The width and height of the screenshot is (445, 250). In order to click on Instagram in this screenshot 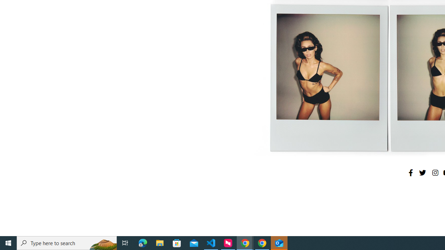, I will do `click(435, 173)`.